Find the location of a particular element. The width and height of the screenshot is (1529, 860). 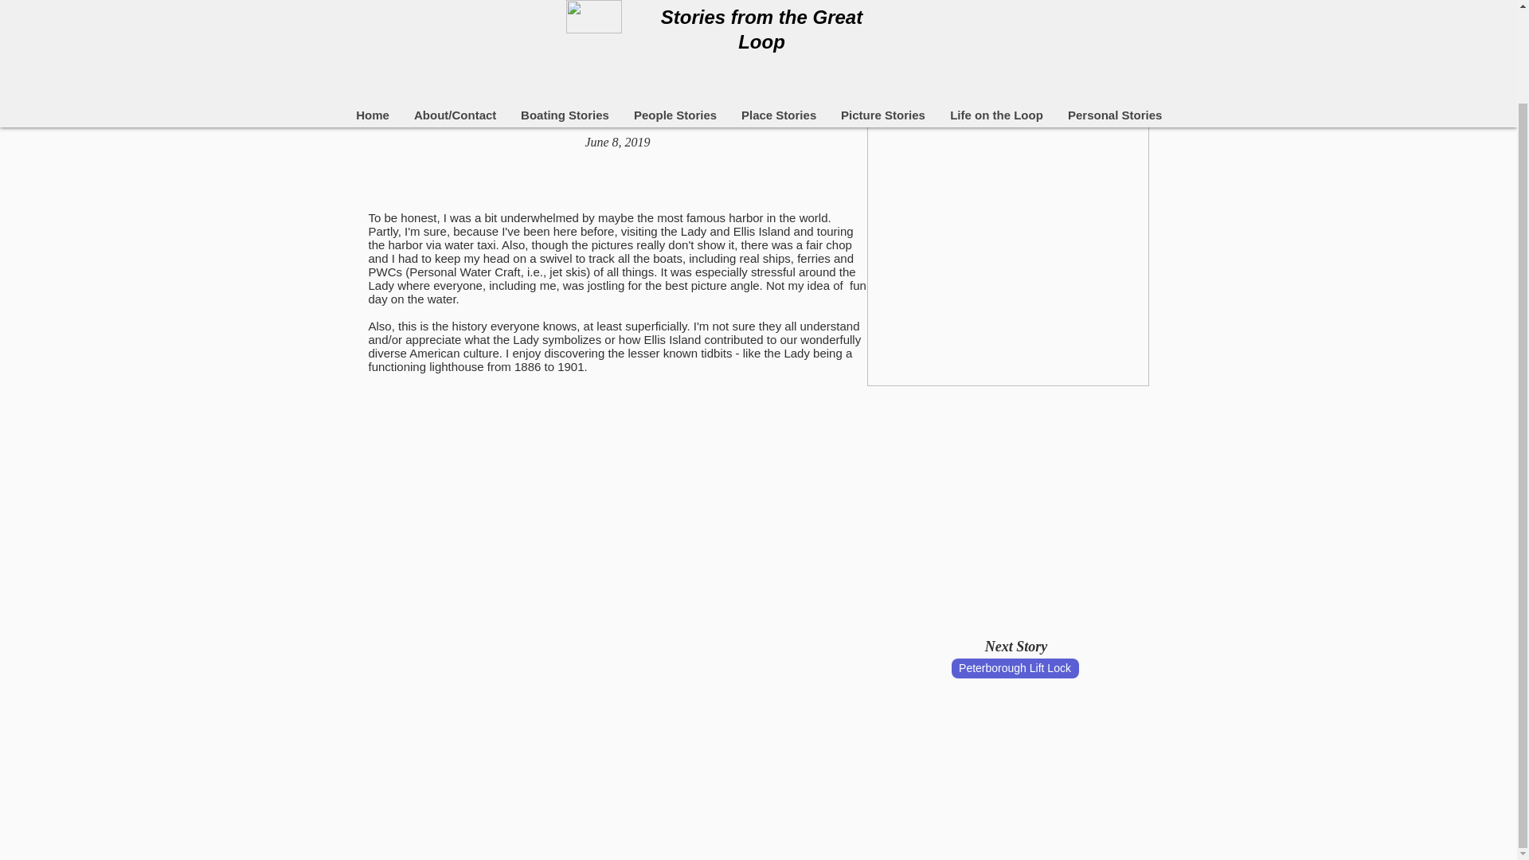

Boating Stories is located at coordinates (564, 10).